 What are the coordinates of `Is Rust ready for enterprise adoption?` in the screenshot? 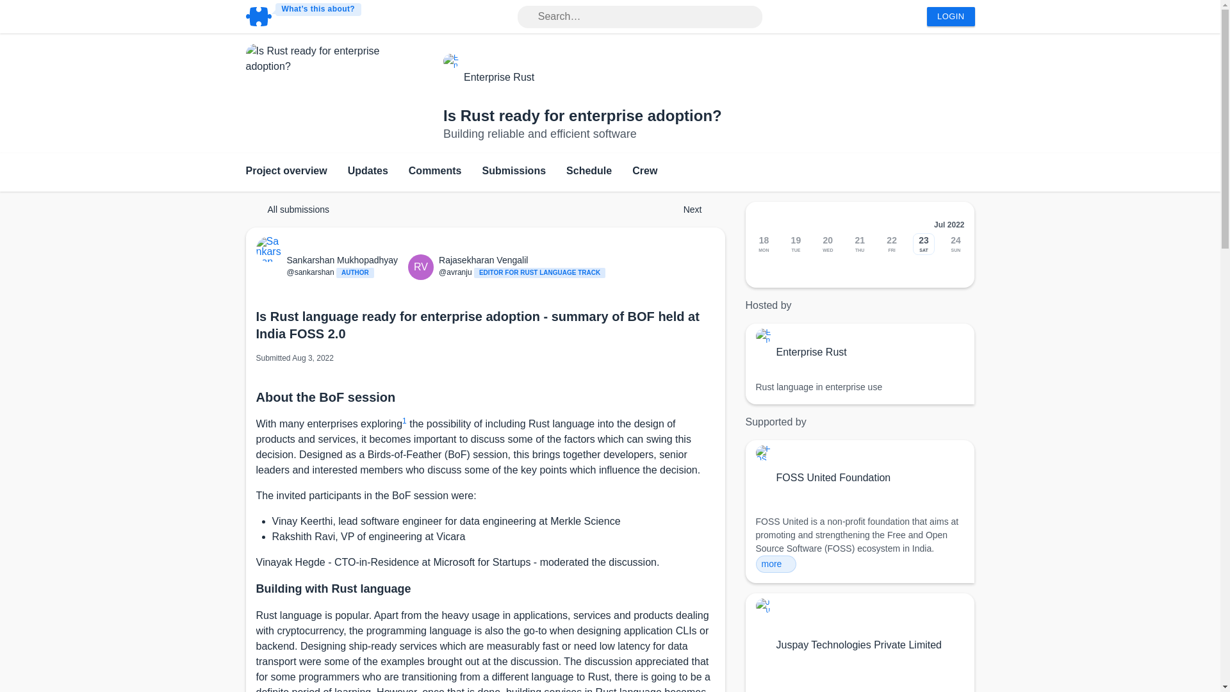 It's located at (582, 115).